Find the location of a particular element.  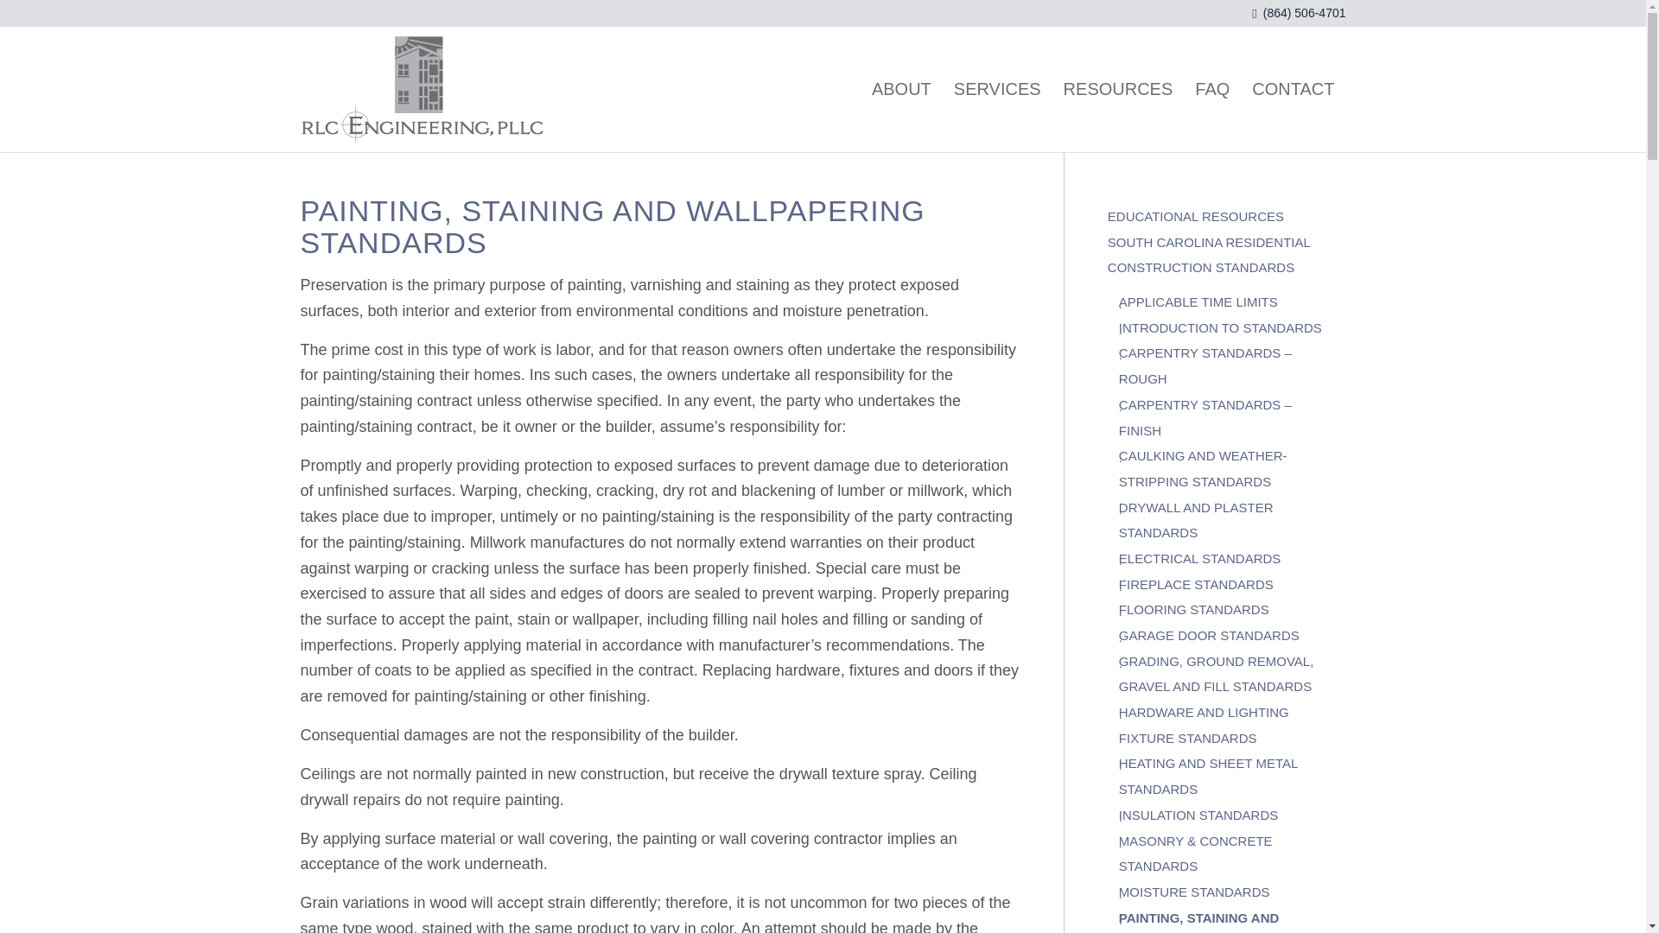

SERVICES is located at coordinates (997, 90).